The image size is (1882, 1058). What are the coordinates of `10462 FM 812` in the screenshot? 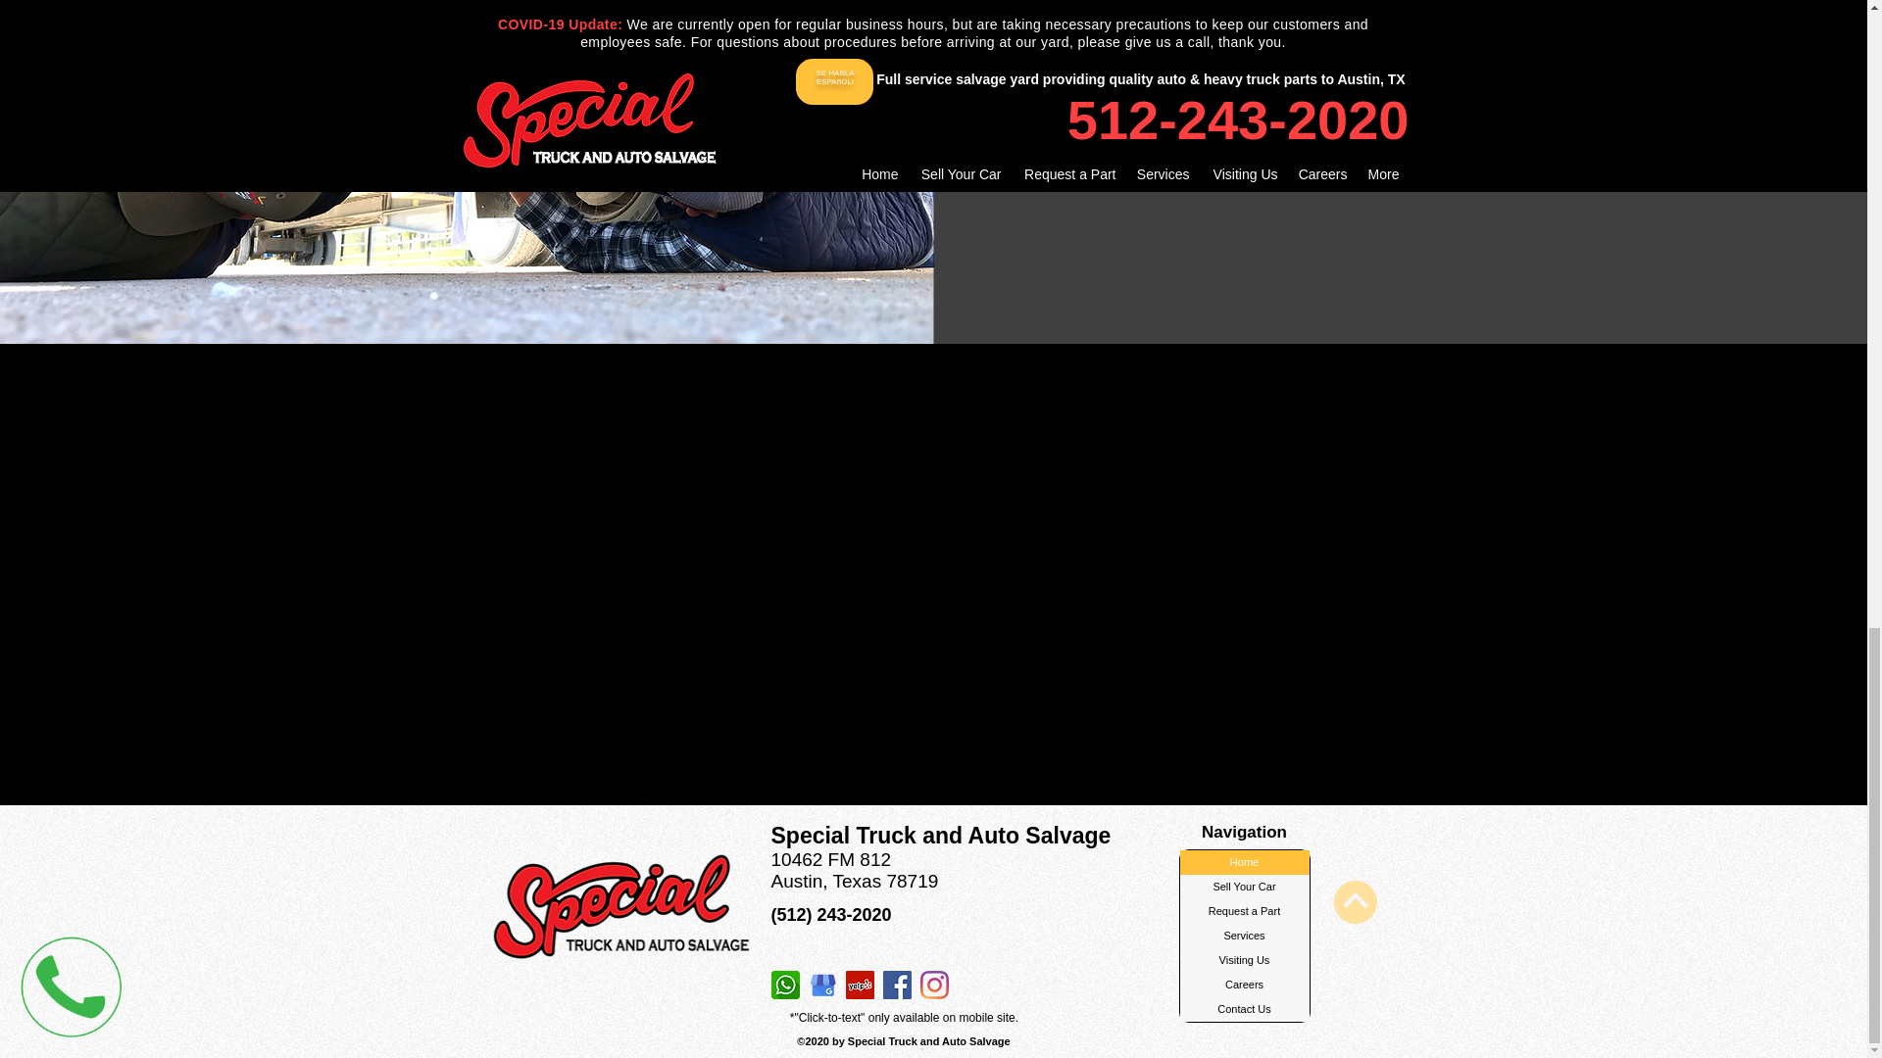 It's located at (829, 859).